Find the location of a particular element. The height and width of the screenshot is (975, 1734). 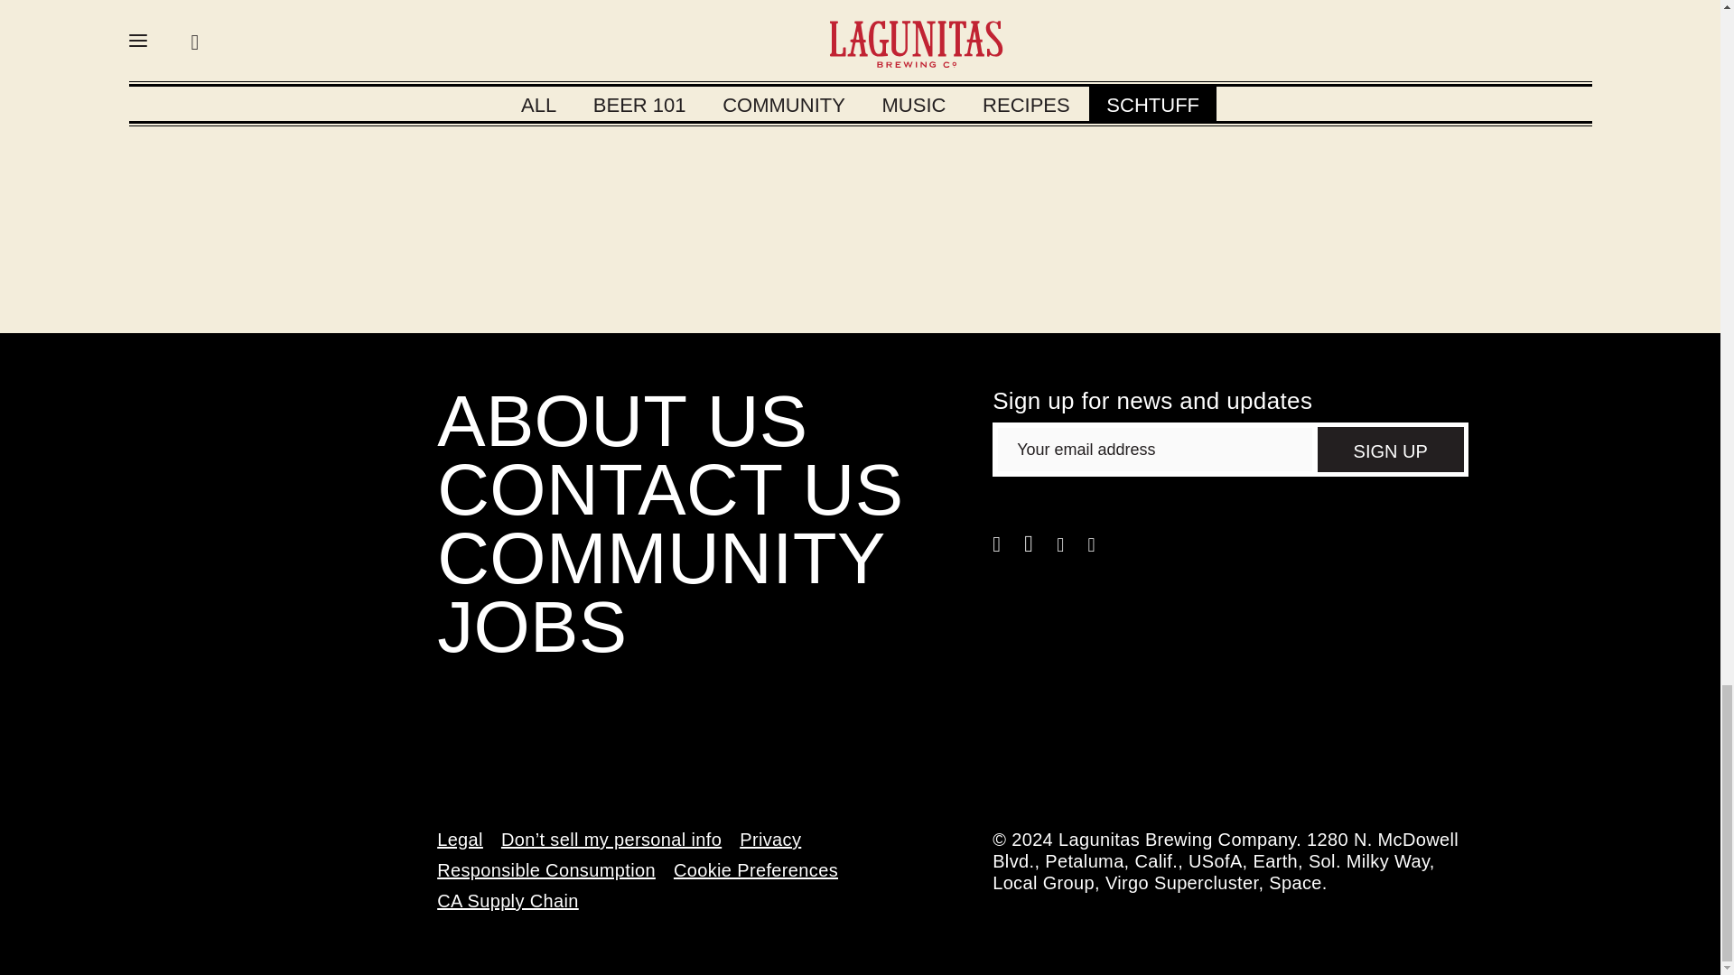

LAL: ROBERT RANDOLPH BAND is located at coordinates (492, 92).